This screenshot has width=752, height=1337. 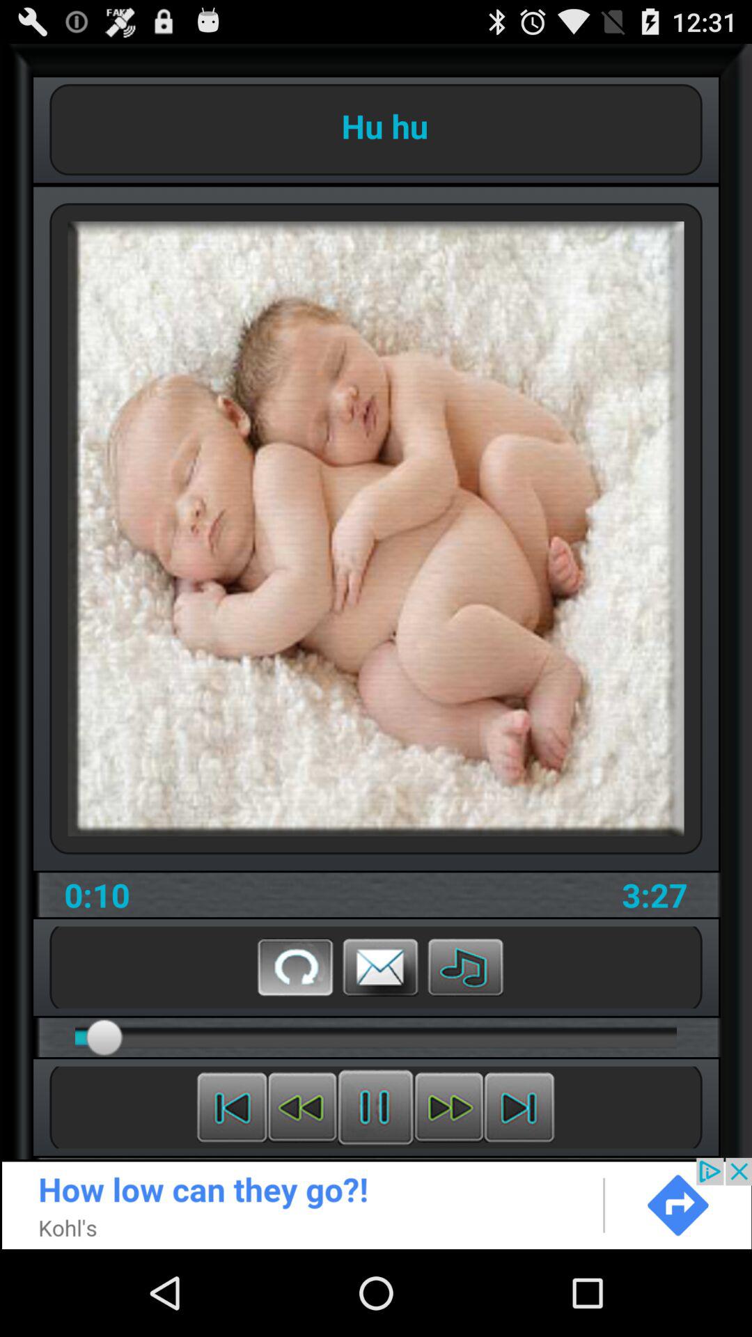 What do you see at coordinates (380, 967) in the screenshot?
I see `share through email` at bounding box center [380, 967].